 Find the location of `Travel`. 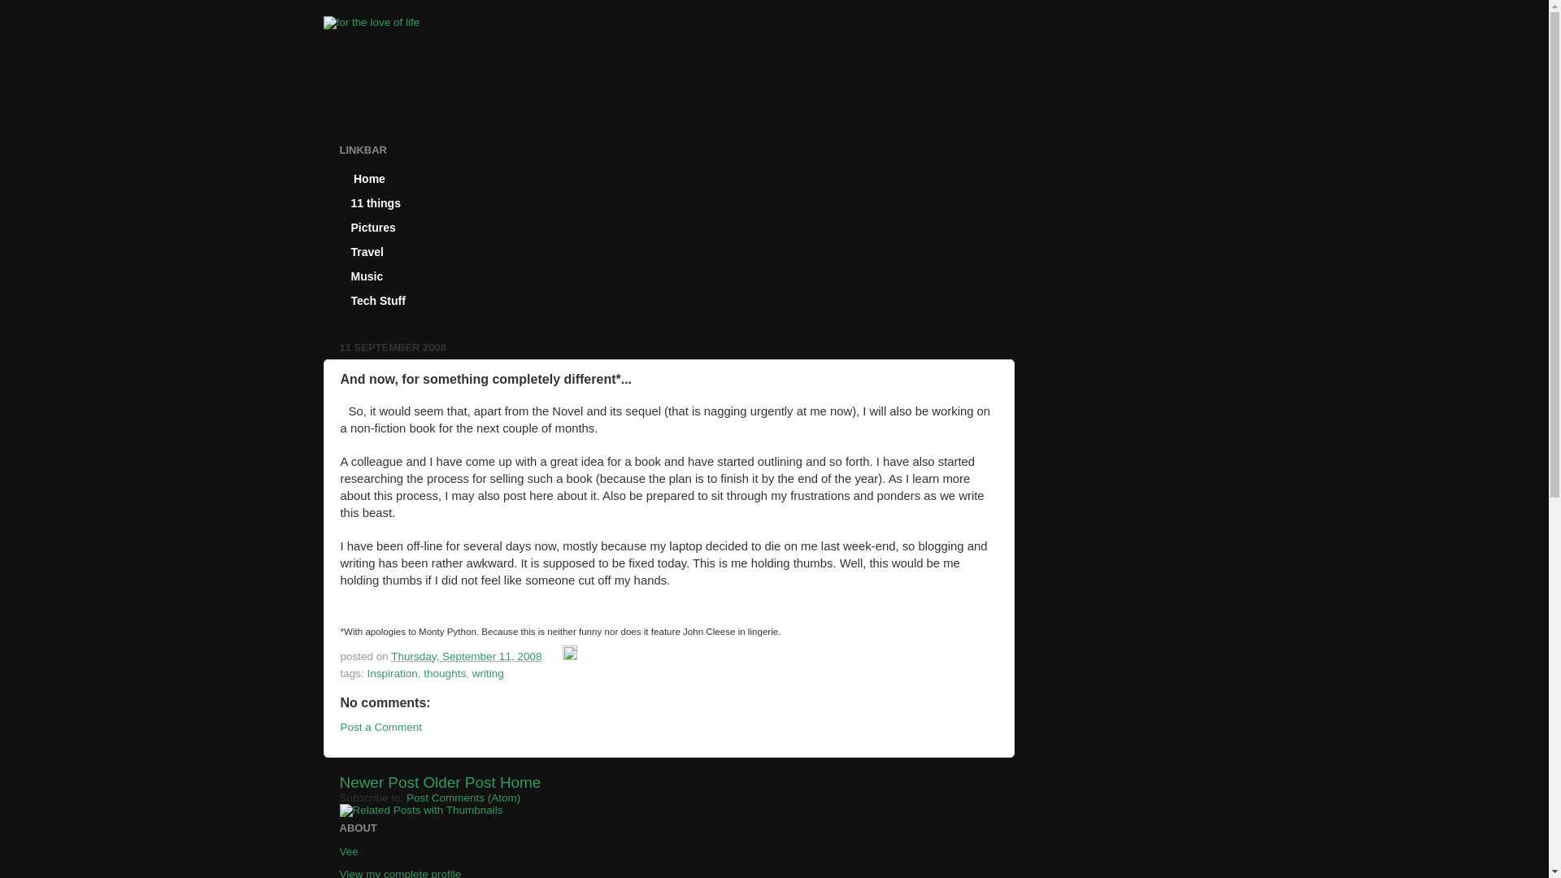

Travel is located at coordinates (367, 252).